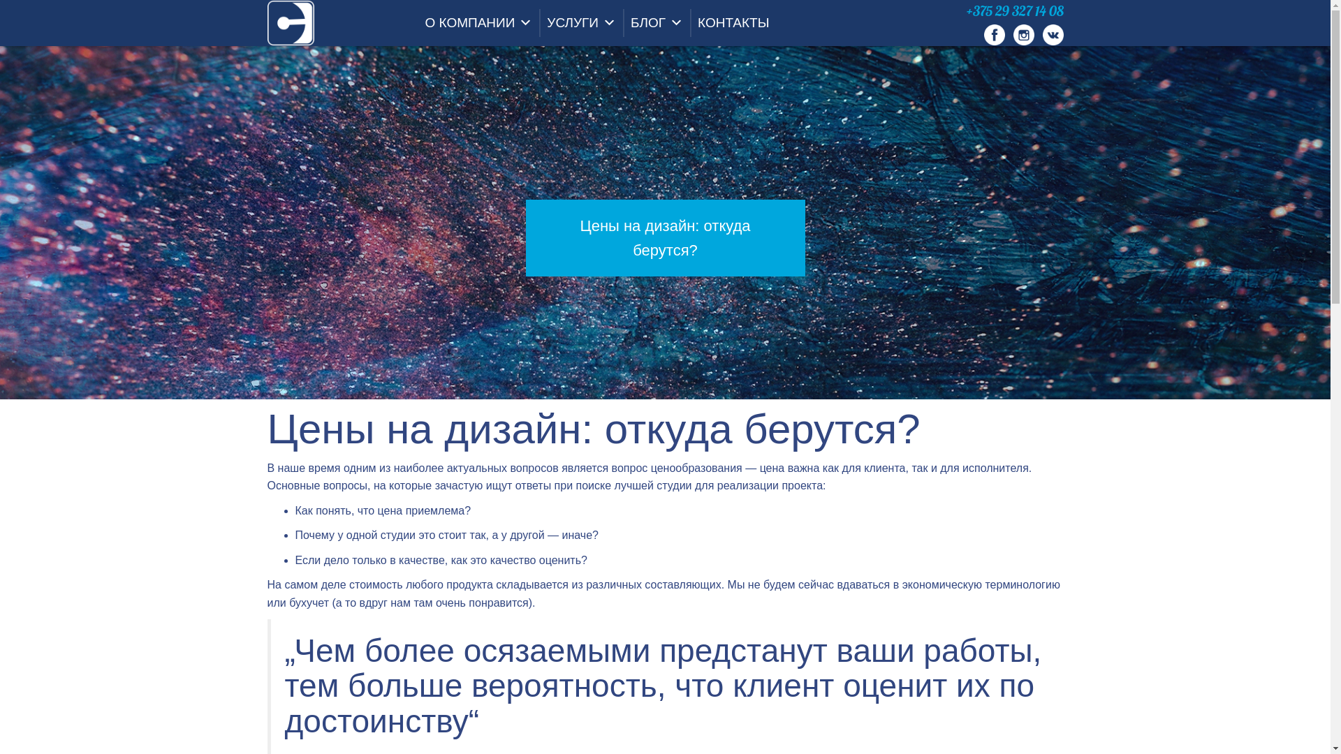 The image size is (1341, 754). Describe the element at coordinates (1016, 11) in the screenshot. I see `+375 29 327 14 08` at that location.